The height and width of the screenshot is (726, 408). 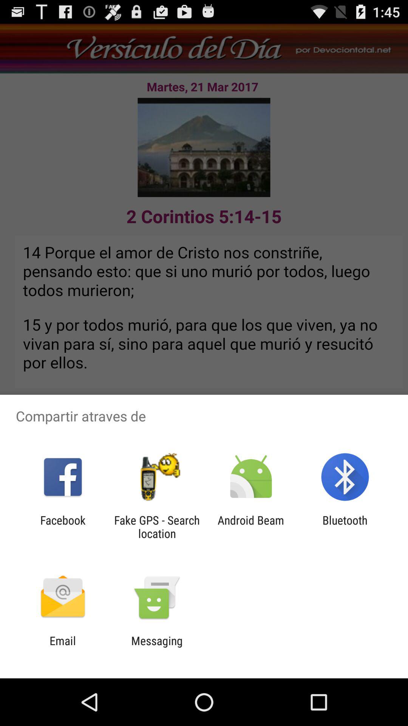 What do you see at coordinates (251, 527) in the screenshot?
I see `turn off icon to the left of the bluetooth` at bounding box center [251, 527].